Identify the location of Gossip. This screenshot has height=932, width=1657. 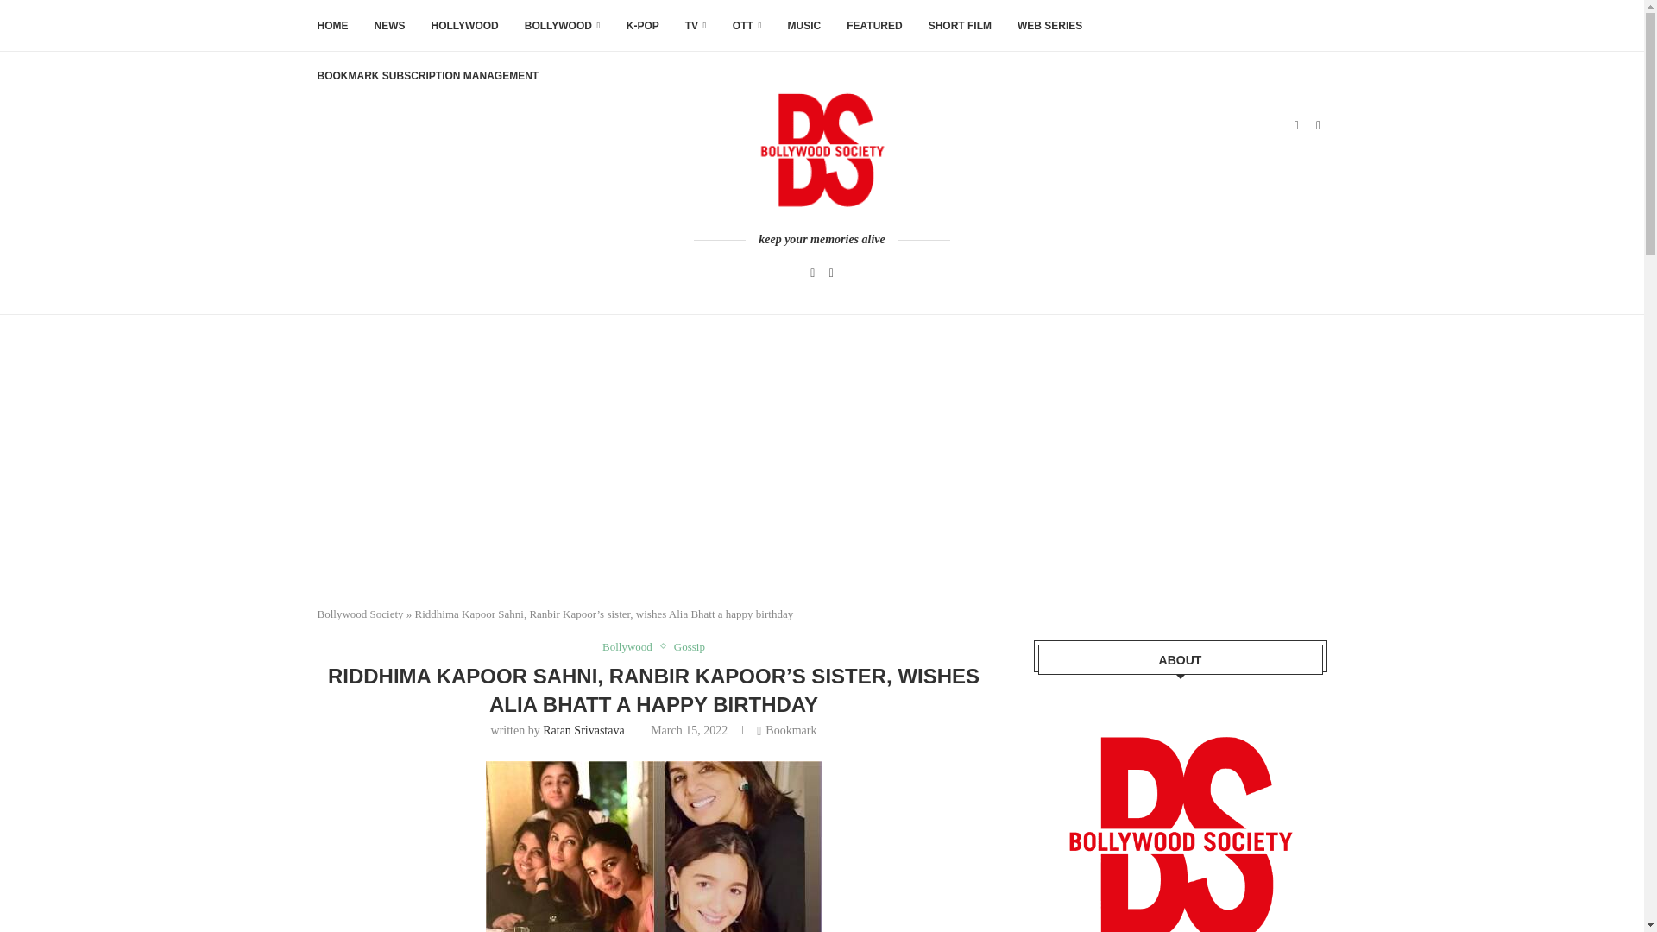
(690, 647).